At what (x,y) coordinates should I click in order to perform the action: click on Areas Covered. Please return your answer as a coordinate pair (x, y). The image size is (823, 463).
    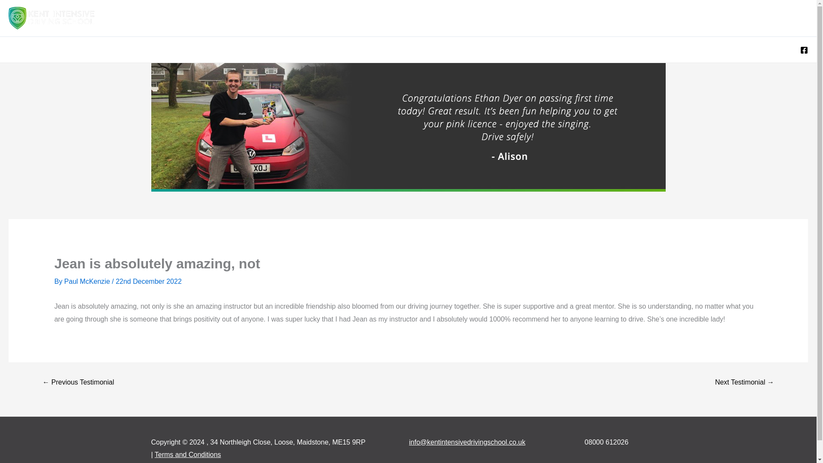
    Looking at the image, I should click on (382, 18).